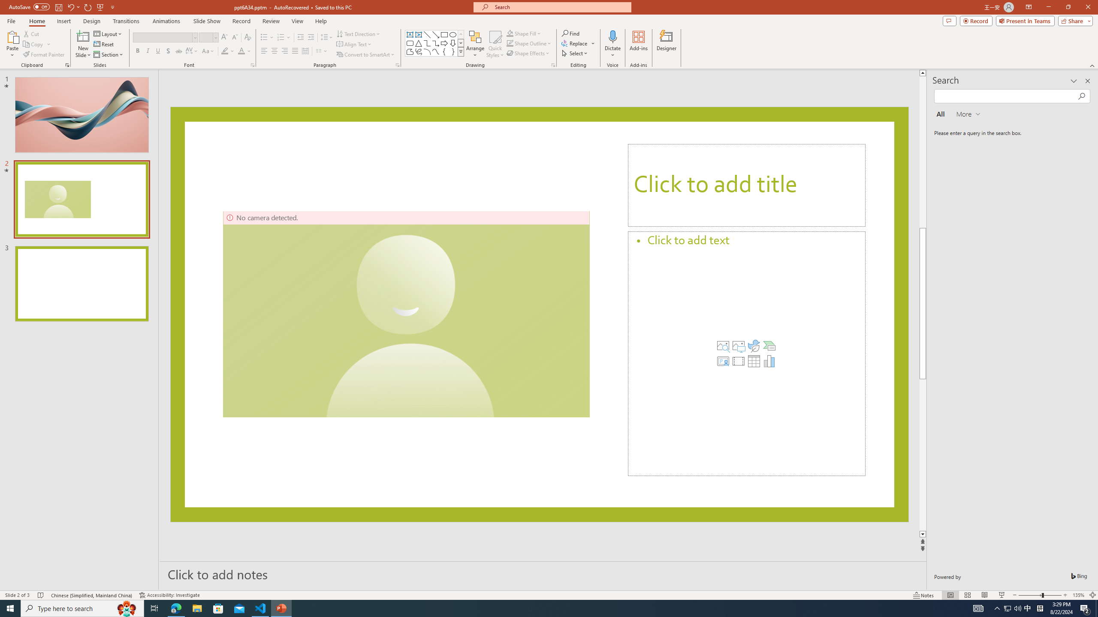  I want to click on Font, so click(165, 38).